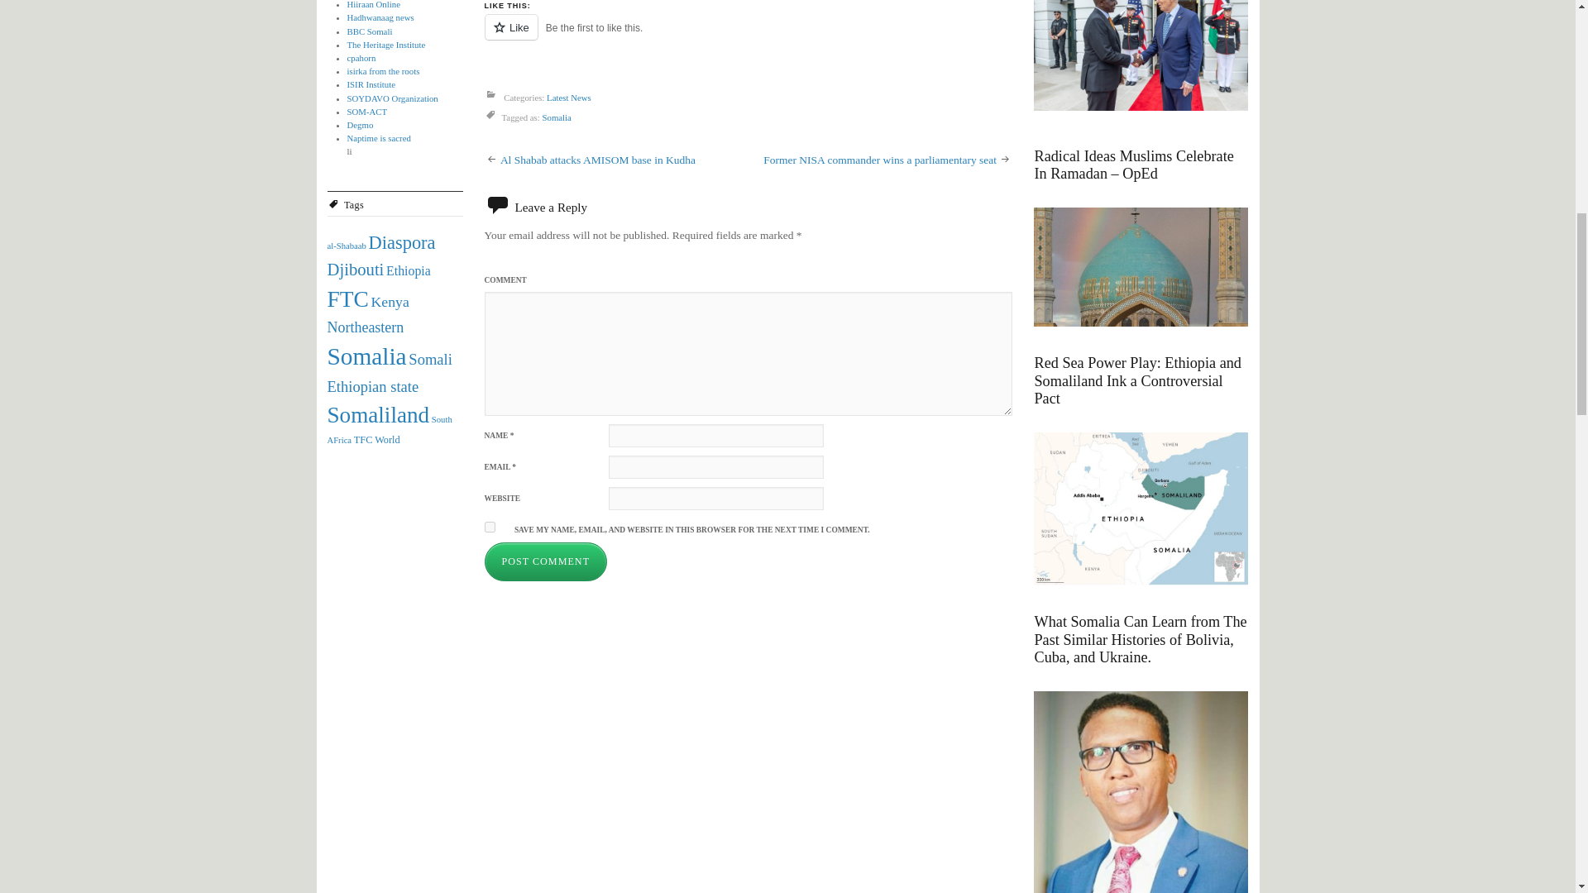  Describe the element at coordinates (748, 36) in the screenshot. I see `Like or Reblog` at that location.